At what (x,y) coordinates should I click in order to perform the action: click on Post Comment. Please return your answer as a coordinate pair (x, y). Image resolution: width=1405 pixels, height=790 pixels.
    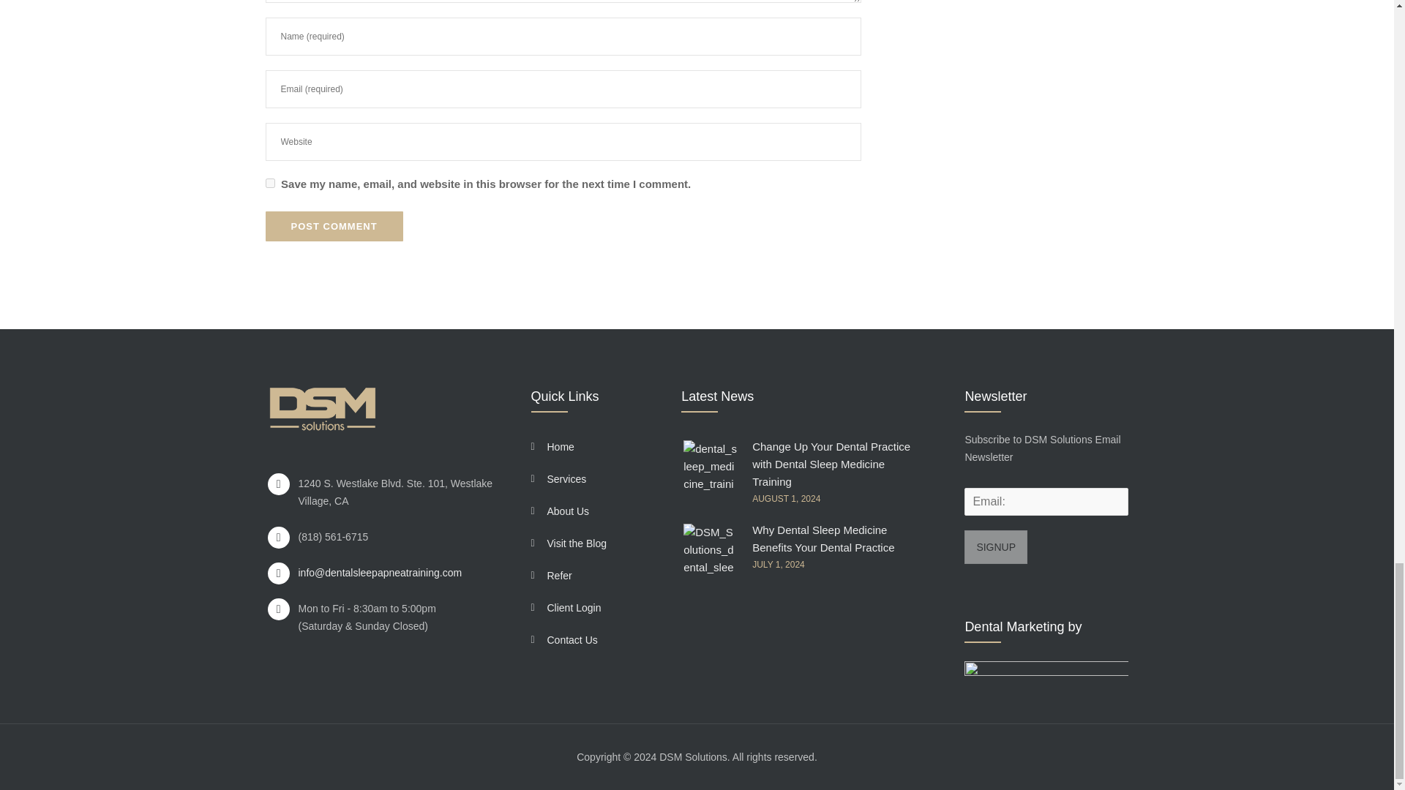
    Looking at the image, I should click on (334, 227).